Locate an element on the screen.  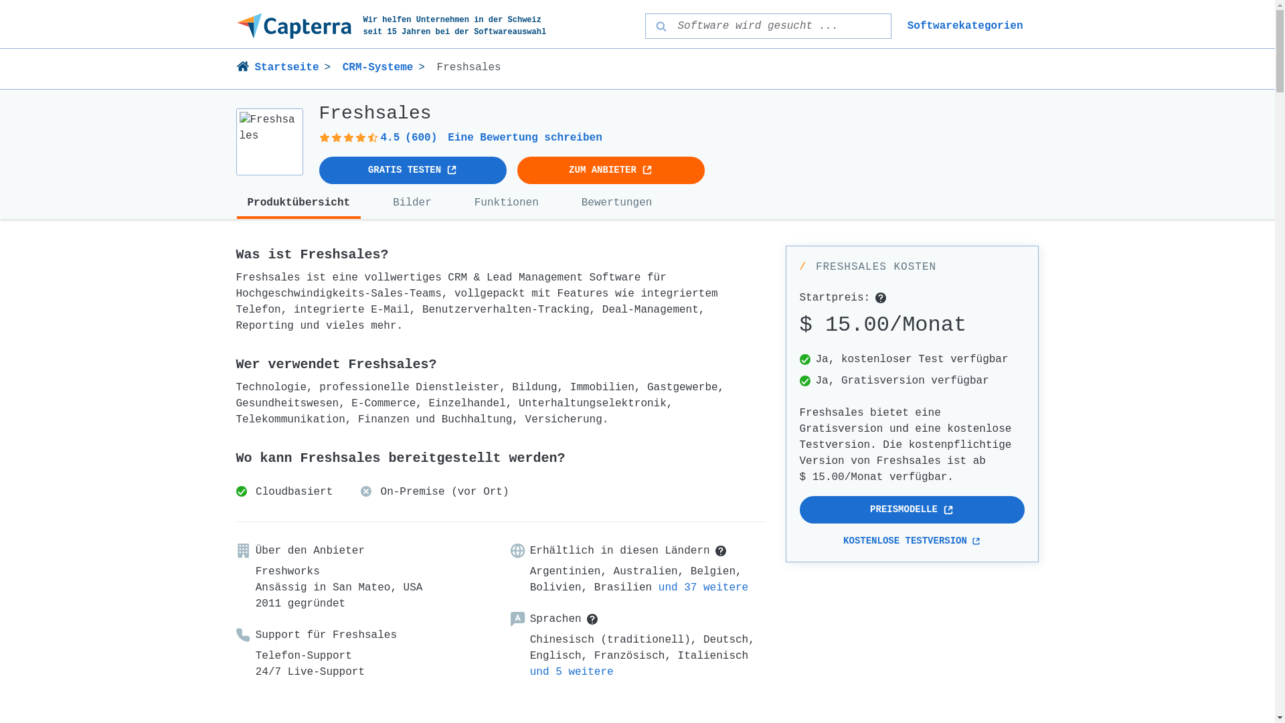
Bilder is located at coordinates (412, 204).